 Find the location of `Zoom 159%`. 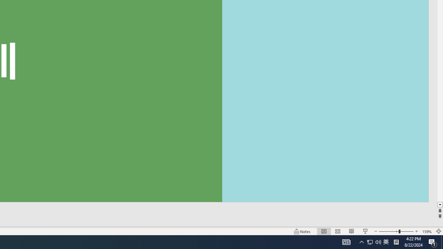

Zoom 159% is located at coordinates (427, 231).